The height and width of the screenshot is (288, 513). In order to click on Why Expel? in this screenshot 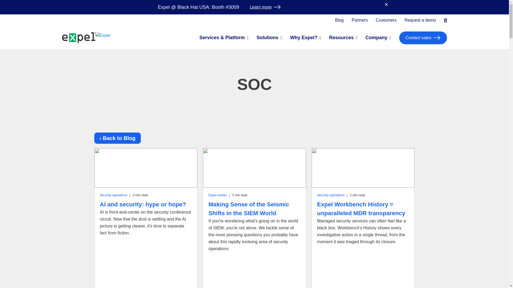, I will do `click(304, 38)`.